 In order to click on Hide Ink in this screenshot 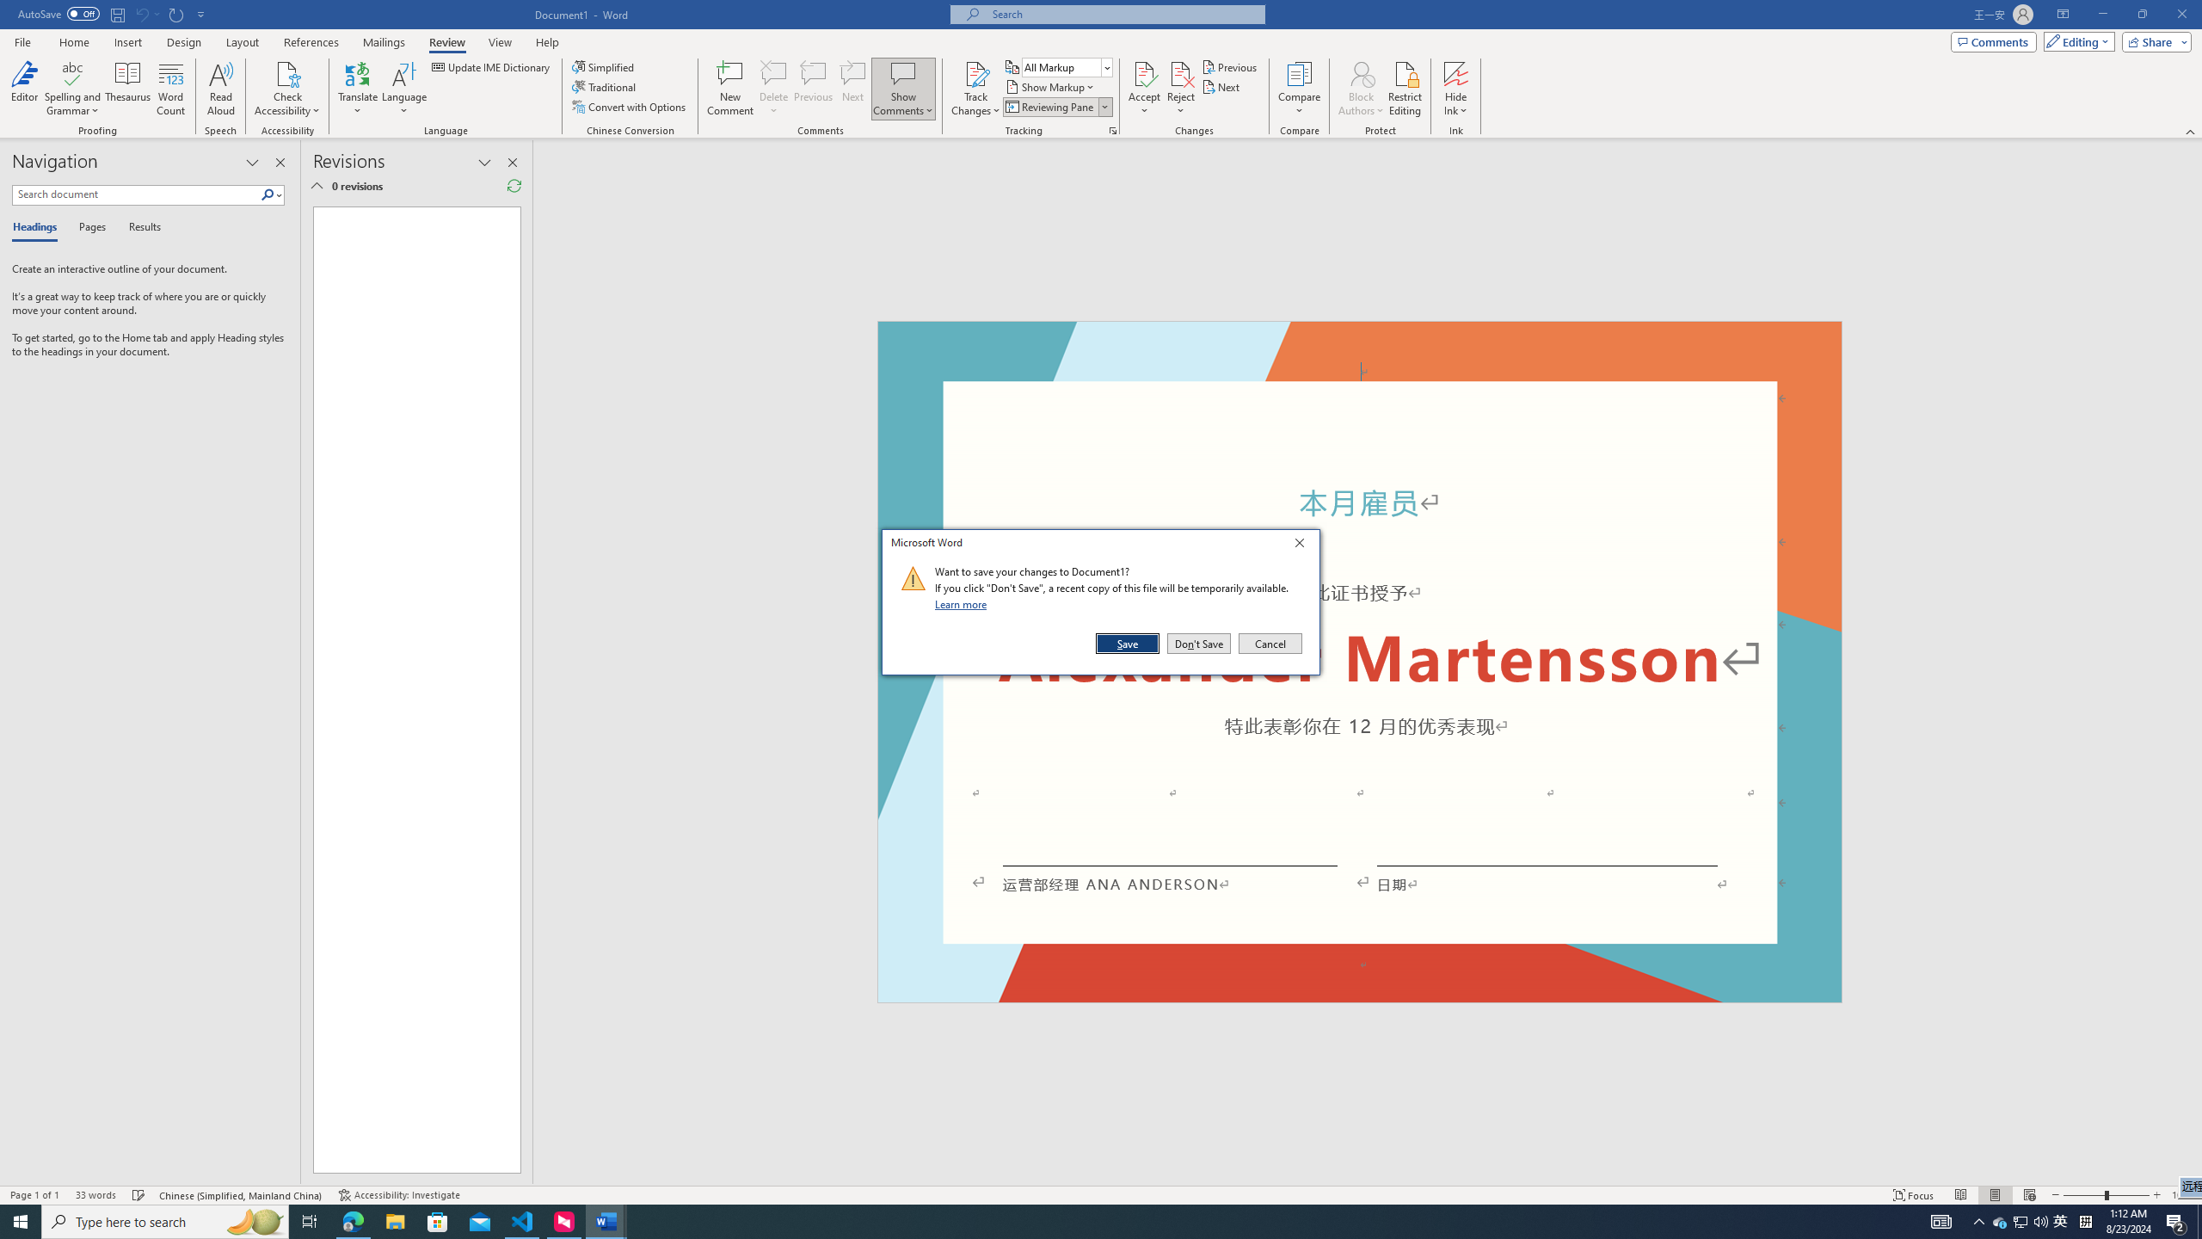, I will do `click(1456, 89)`.